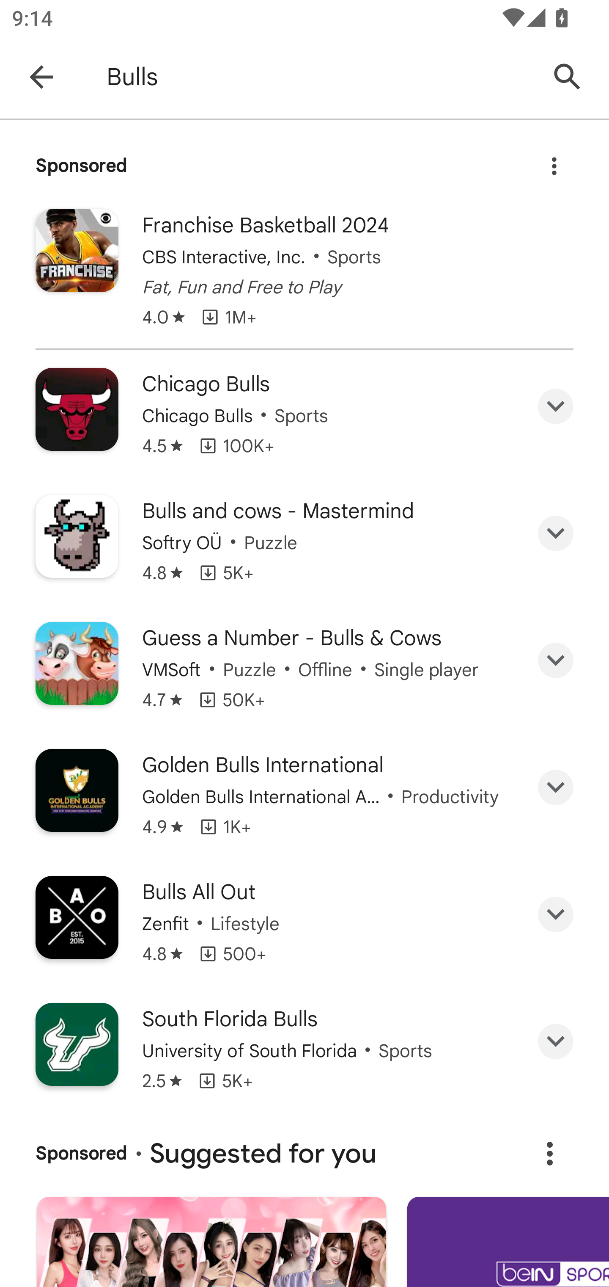 Image resolution: width=609 pixels, height=1287 pixels. Describe the element at coordinates (568, 77) in the screenshot. I see `Search Google Play` at that location.